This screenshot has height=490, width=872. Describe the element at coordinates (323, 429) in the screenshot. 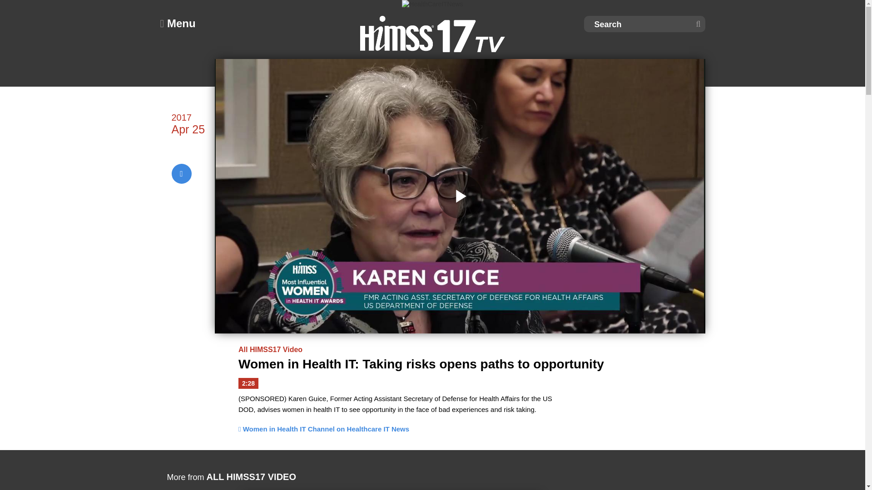

I see `Women in Health IT Channel on Healthcare IT News` at that location.